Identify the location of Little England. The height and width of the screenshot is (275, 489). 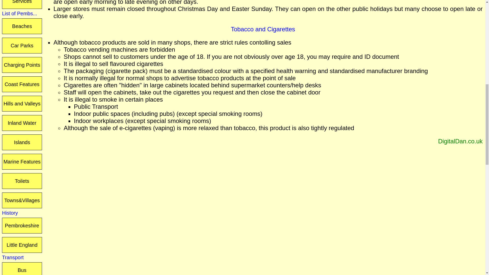
(22, 245).